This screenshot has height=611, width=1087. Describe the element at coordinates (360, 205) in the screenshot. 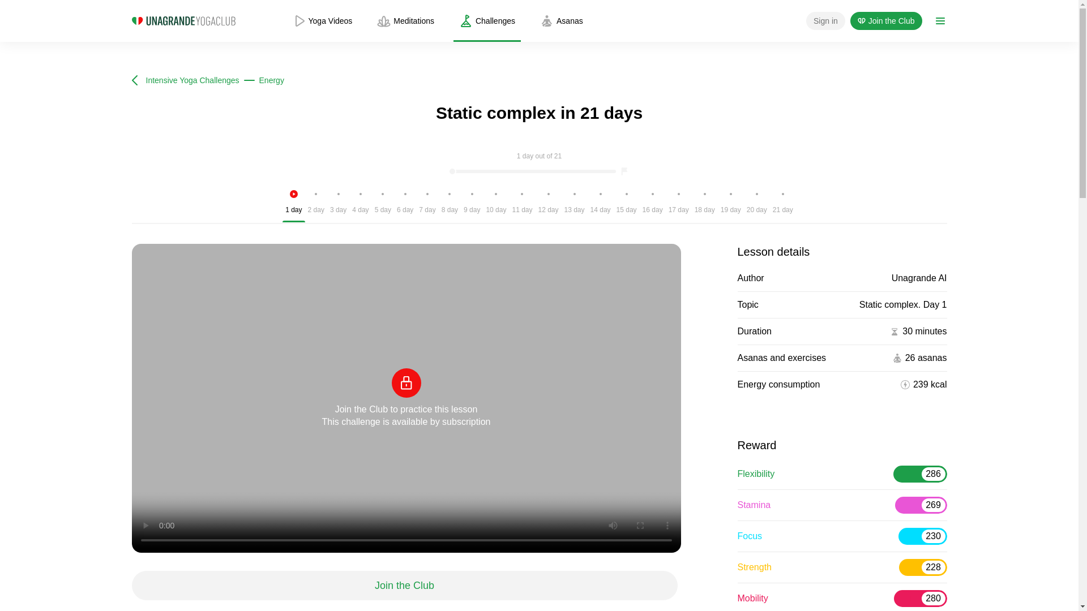

I see `4 day` at that location.